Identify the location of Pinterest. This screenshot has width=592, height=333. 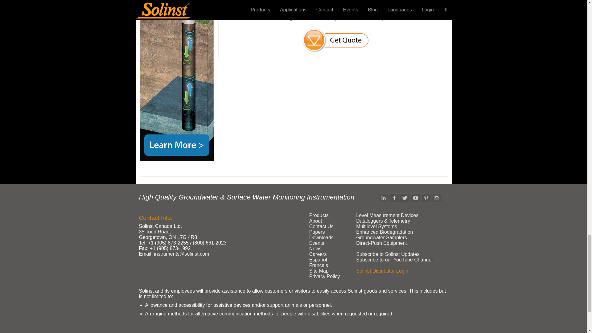
(426, 198).